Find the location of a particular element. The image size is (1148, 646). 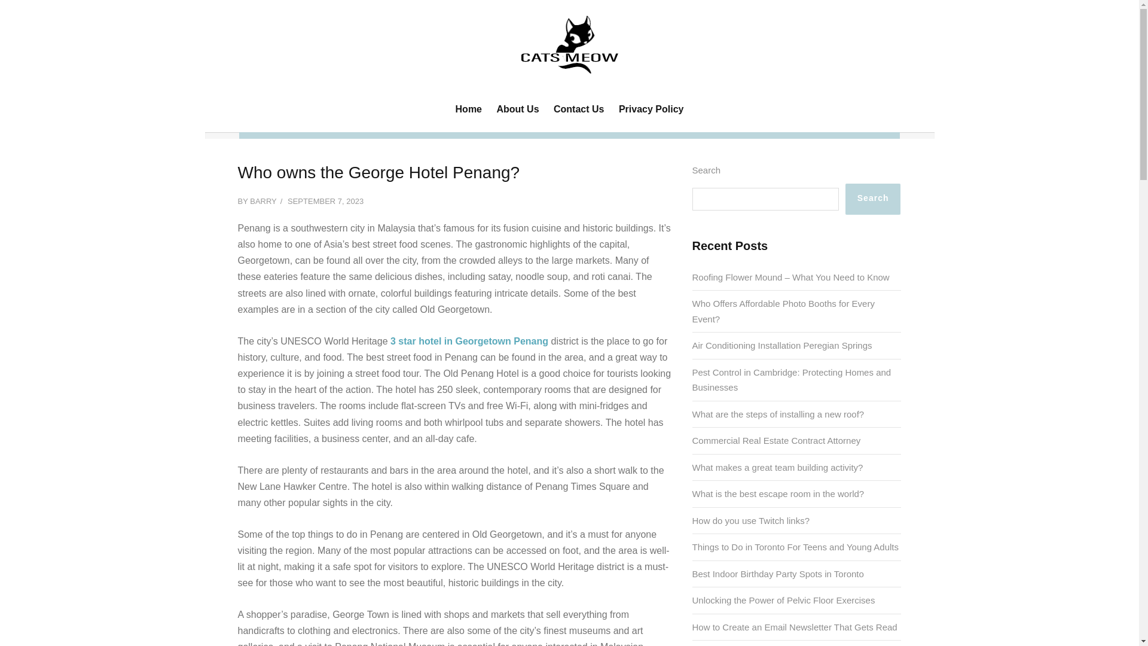

Pest Control in Cambridge: Protecting Homes and Businesses is located at coordinates (792, 380).